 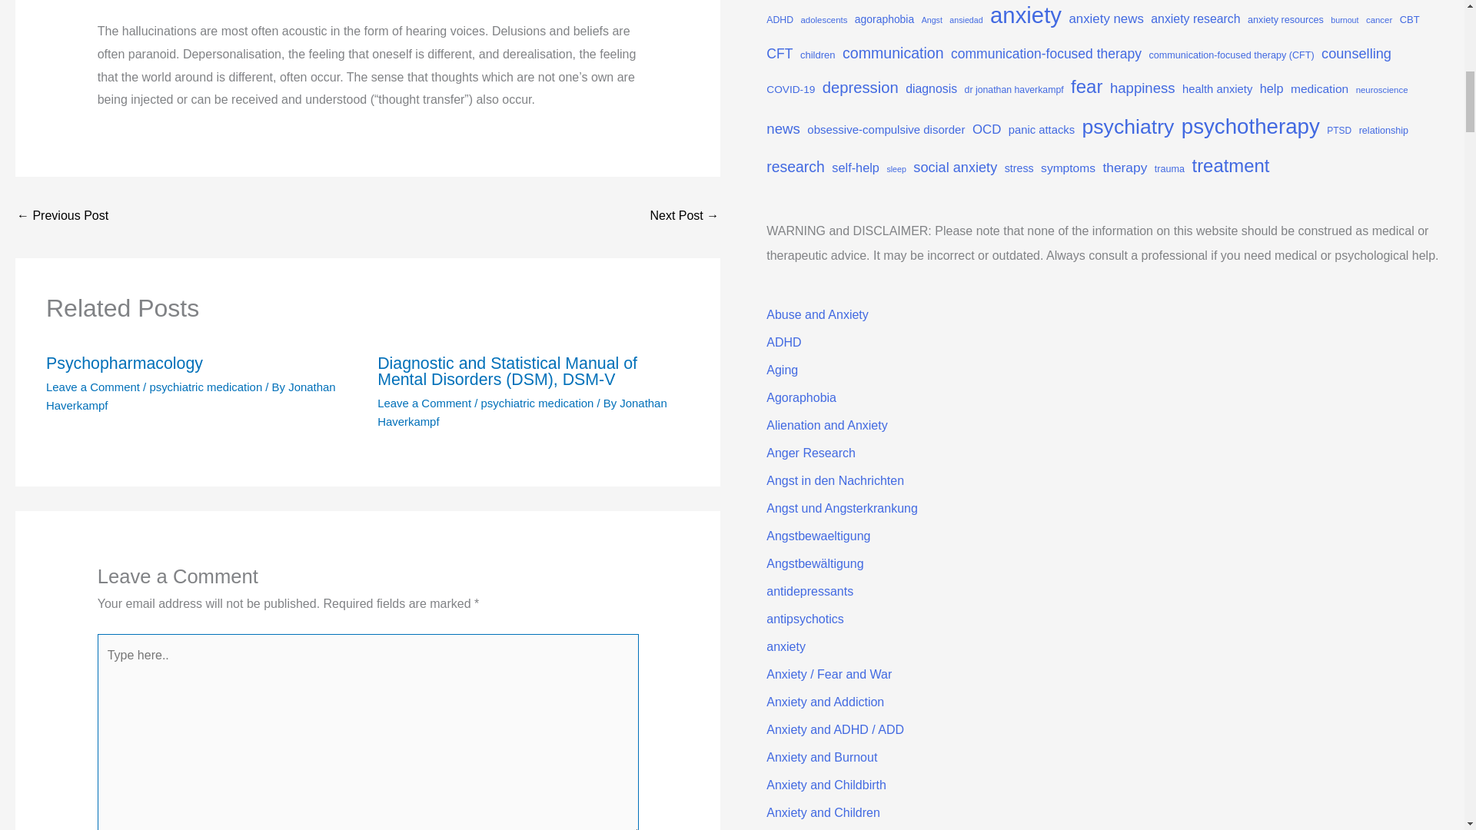 What do you see at coordinates (522, 412) in the screenshot?
I see `Jonathan Haverkampf` at bounding box center [522, 412].